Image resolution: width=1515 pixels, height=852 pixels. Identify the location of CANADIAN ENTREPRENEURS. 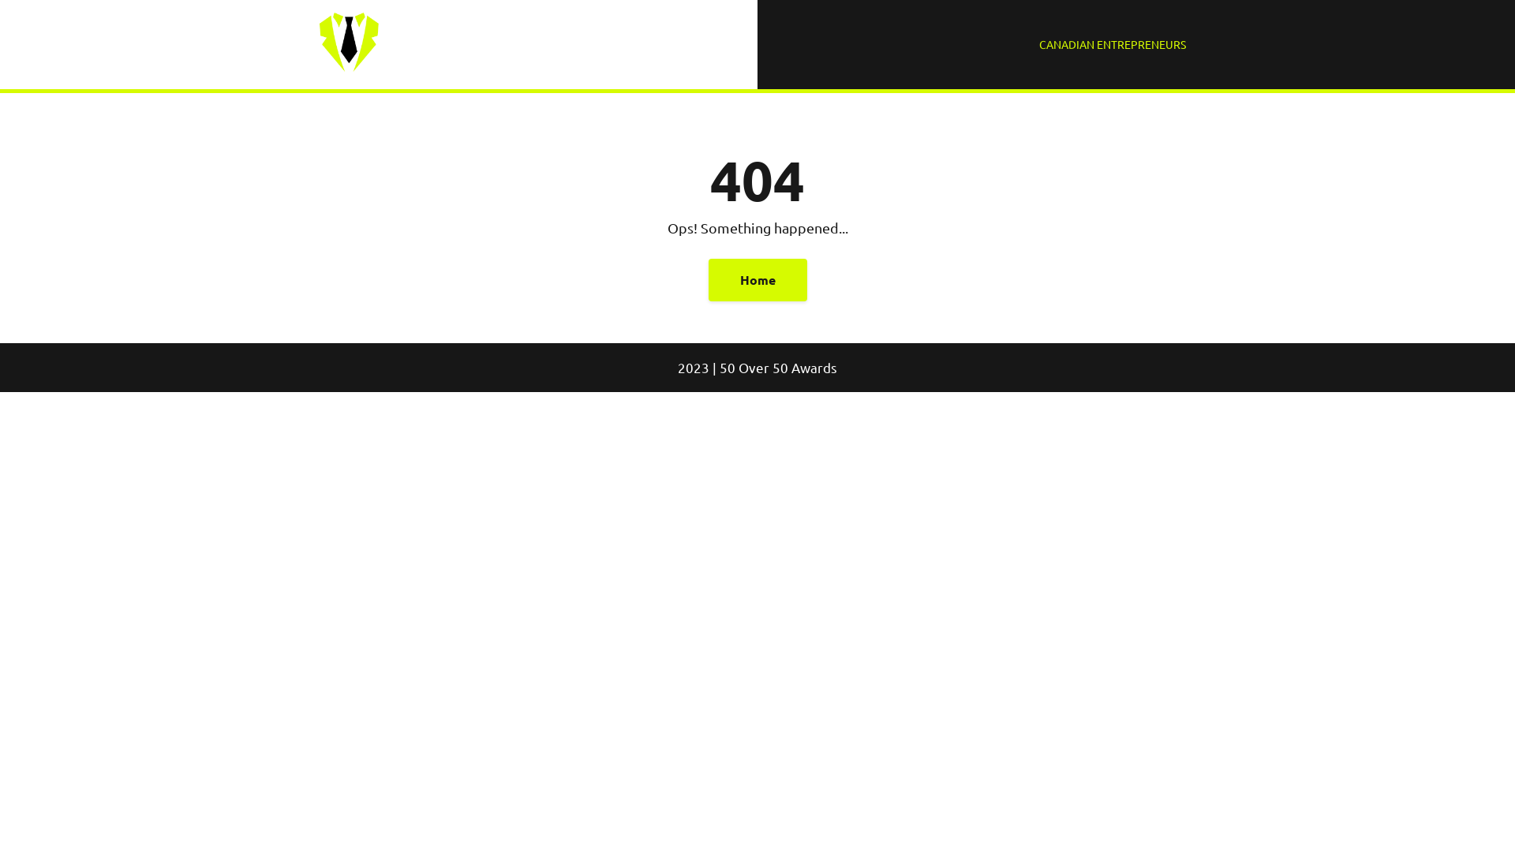
(1113, 44).